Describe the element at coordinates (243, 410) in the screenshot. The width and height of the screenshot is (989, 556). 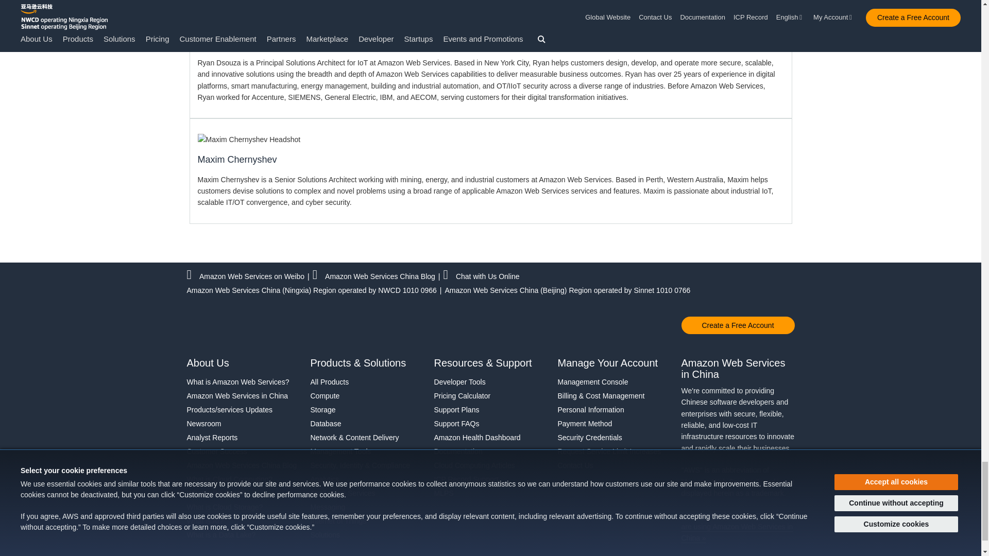
I see `What's New` at that location.